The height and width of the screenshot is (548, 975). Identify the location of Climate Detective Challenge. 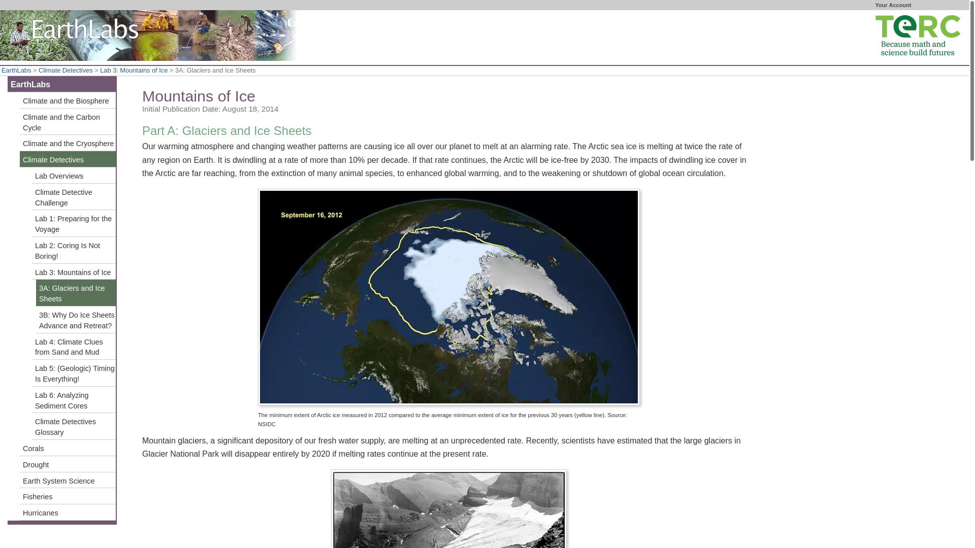
(74, 197).